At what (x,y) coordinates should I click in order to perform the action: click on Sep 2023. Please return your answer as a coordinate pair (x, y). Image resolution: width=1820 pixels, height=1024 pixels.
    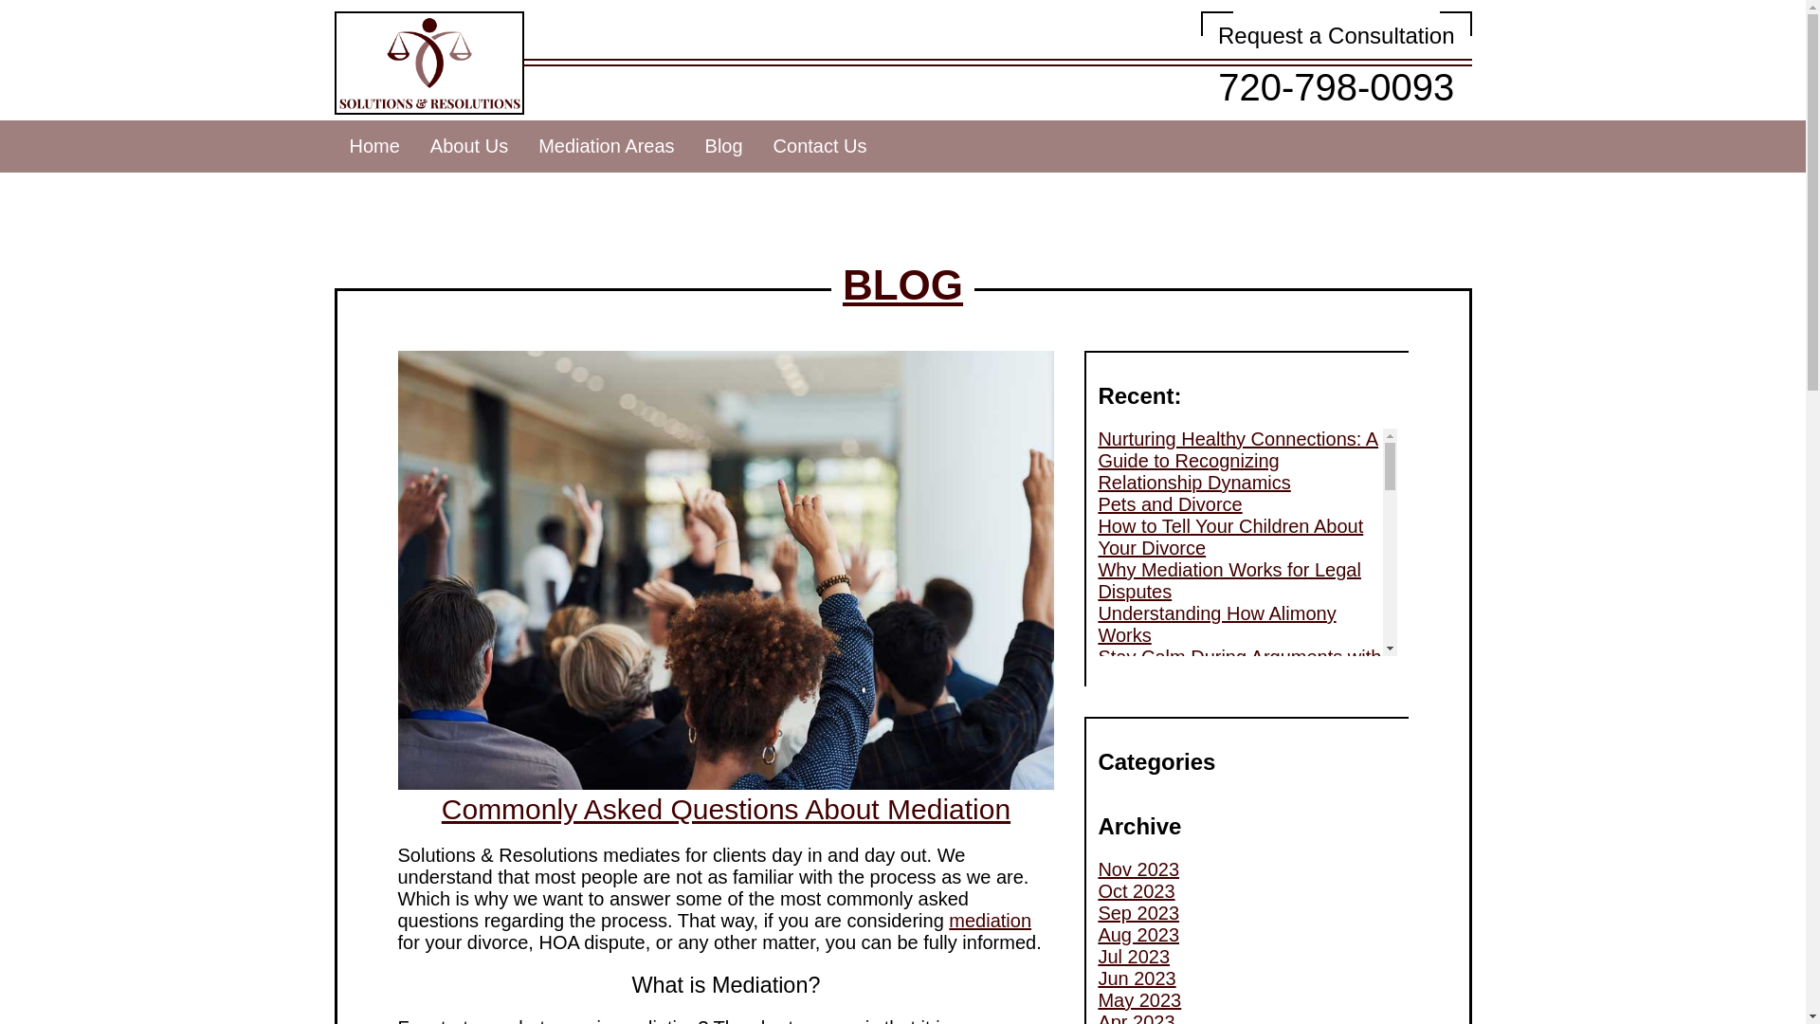
    Looking at the image, I should click on (373, 146).